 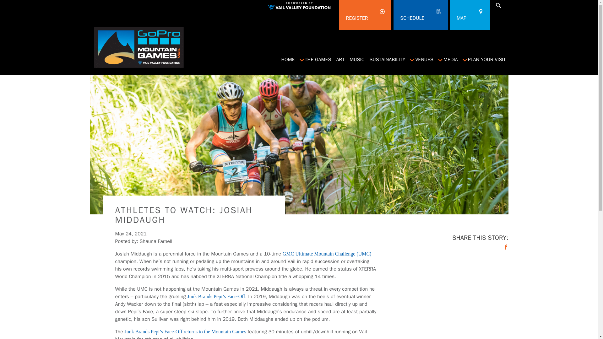 What do you see at coordinates (288, 59) in the screenshot?
I see `PLUS-CIRCLED` at bounding box center [288, 59].